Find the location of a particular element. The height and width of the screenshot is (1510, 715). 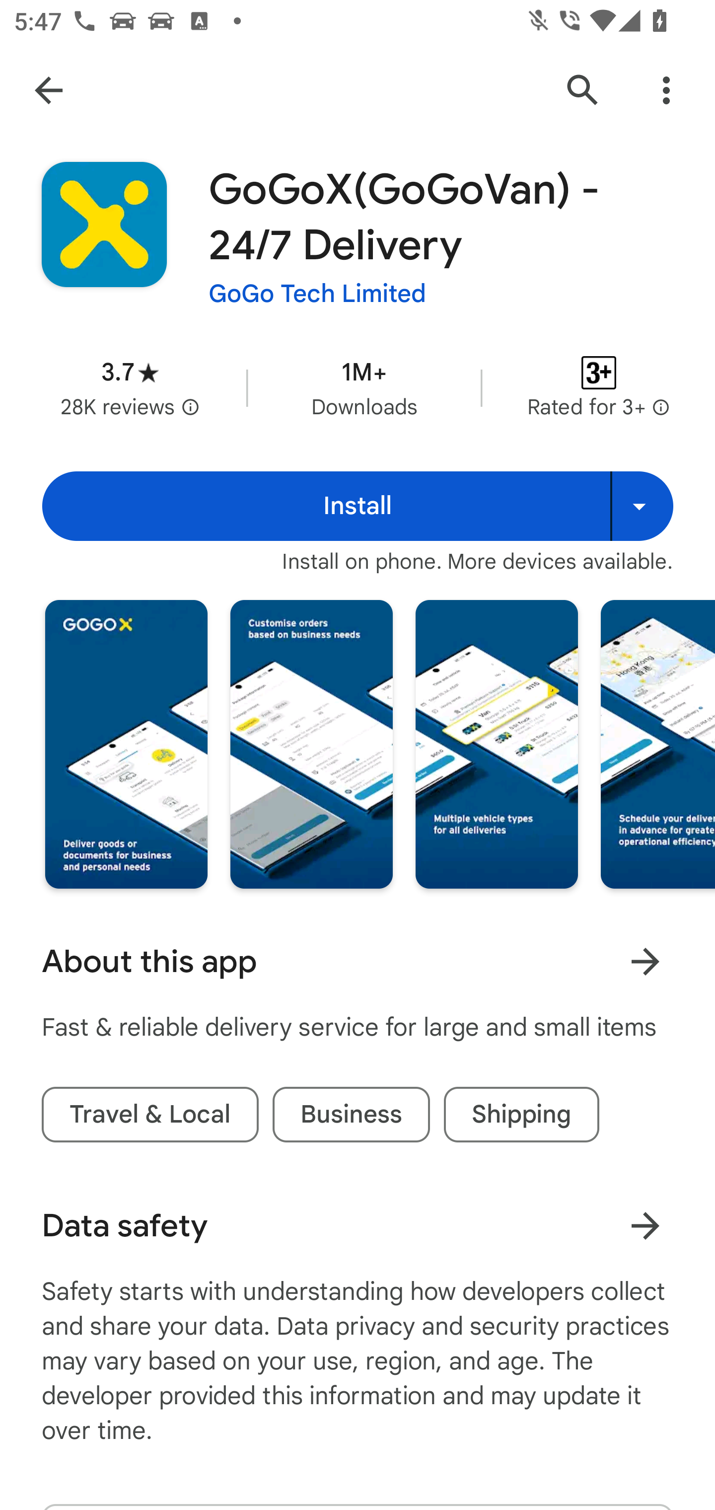

Average rating 3.7 stars in 28 thousand reviews is located at coordinates (130, 387).